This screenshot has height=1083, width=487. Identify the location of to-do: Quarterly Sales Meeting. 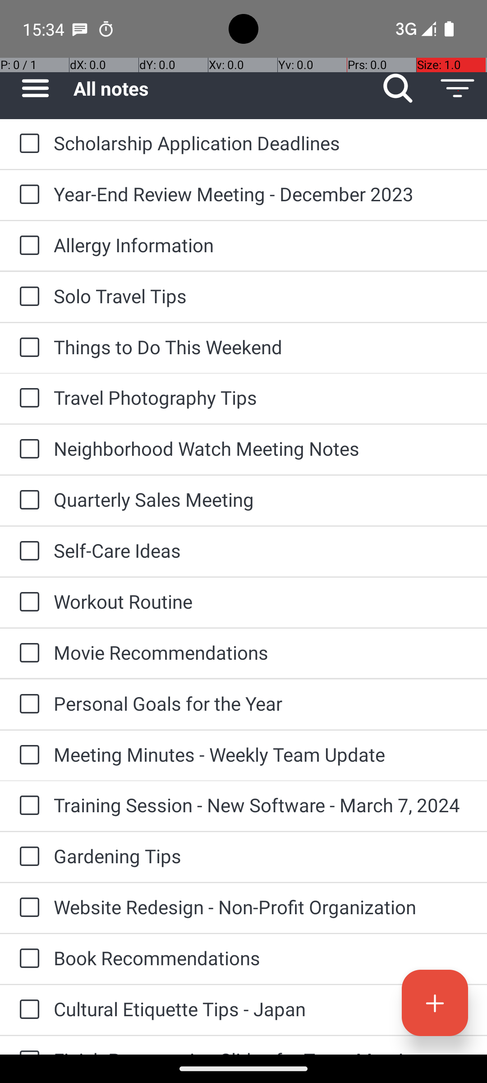
(27, 500).